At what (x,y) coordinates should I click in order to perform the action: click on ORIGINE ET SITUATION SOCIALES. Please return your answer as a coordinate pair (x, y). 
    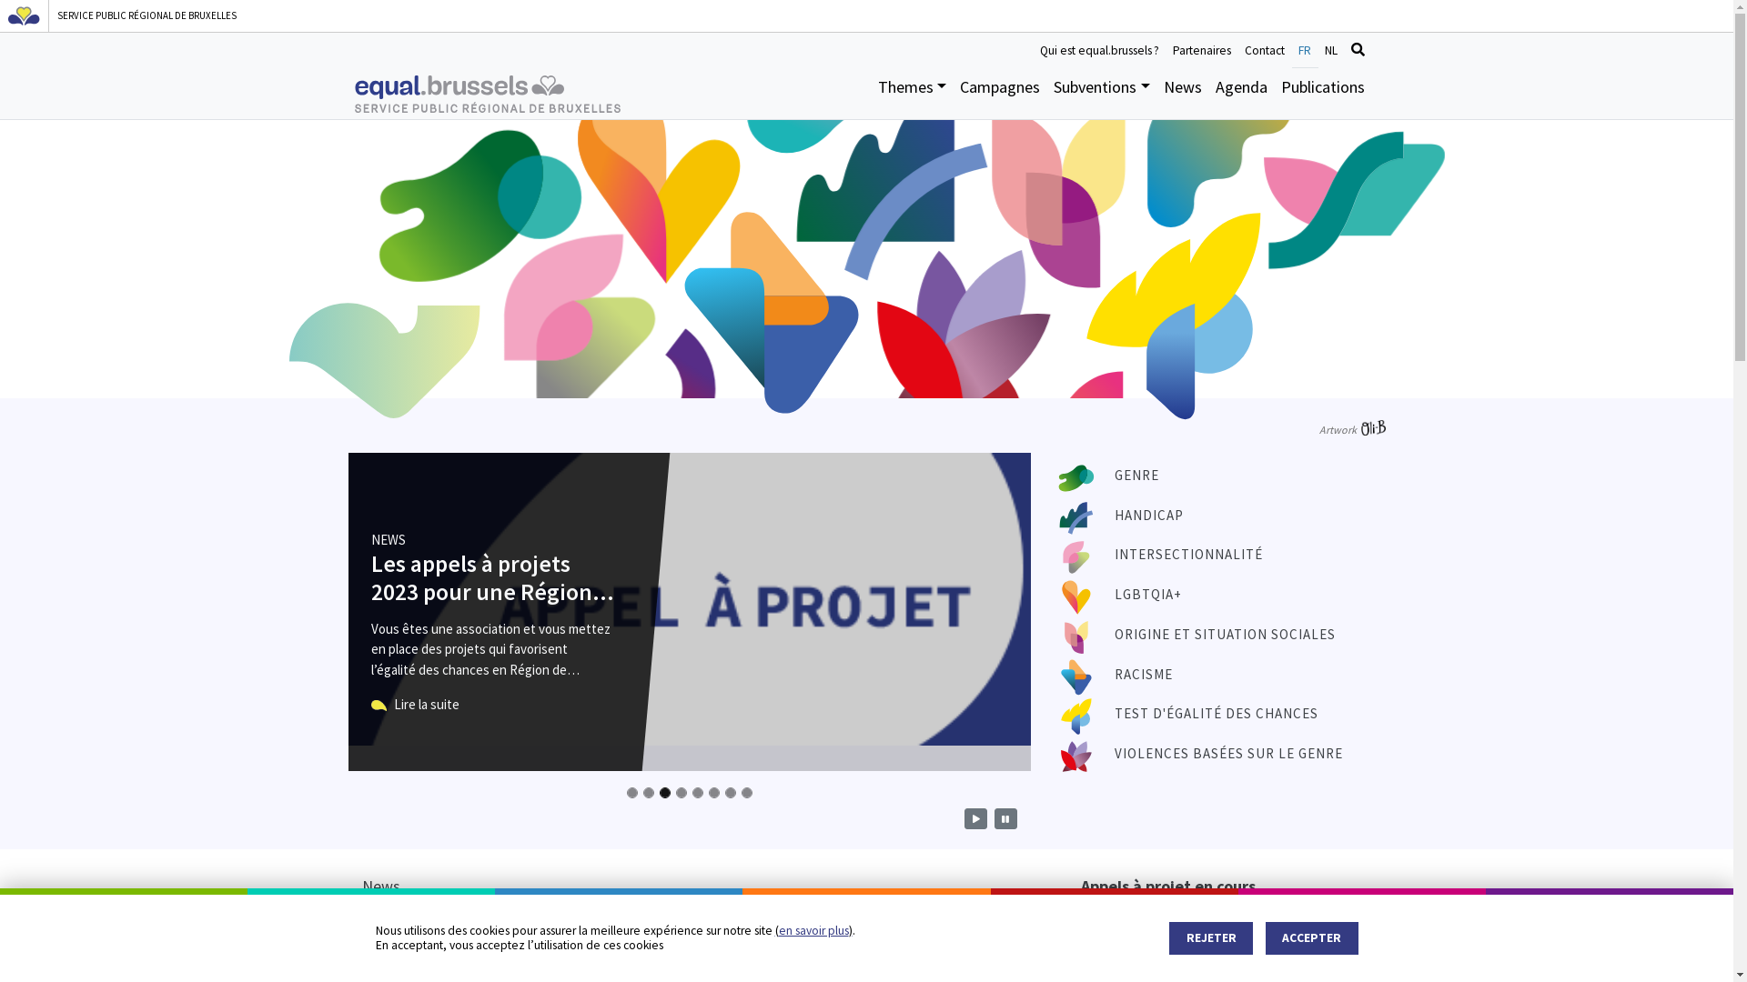
    Looking at the image, I should click on (1225, 635).